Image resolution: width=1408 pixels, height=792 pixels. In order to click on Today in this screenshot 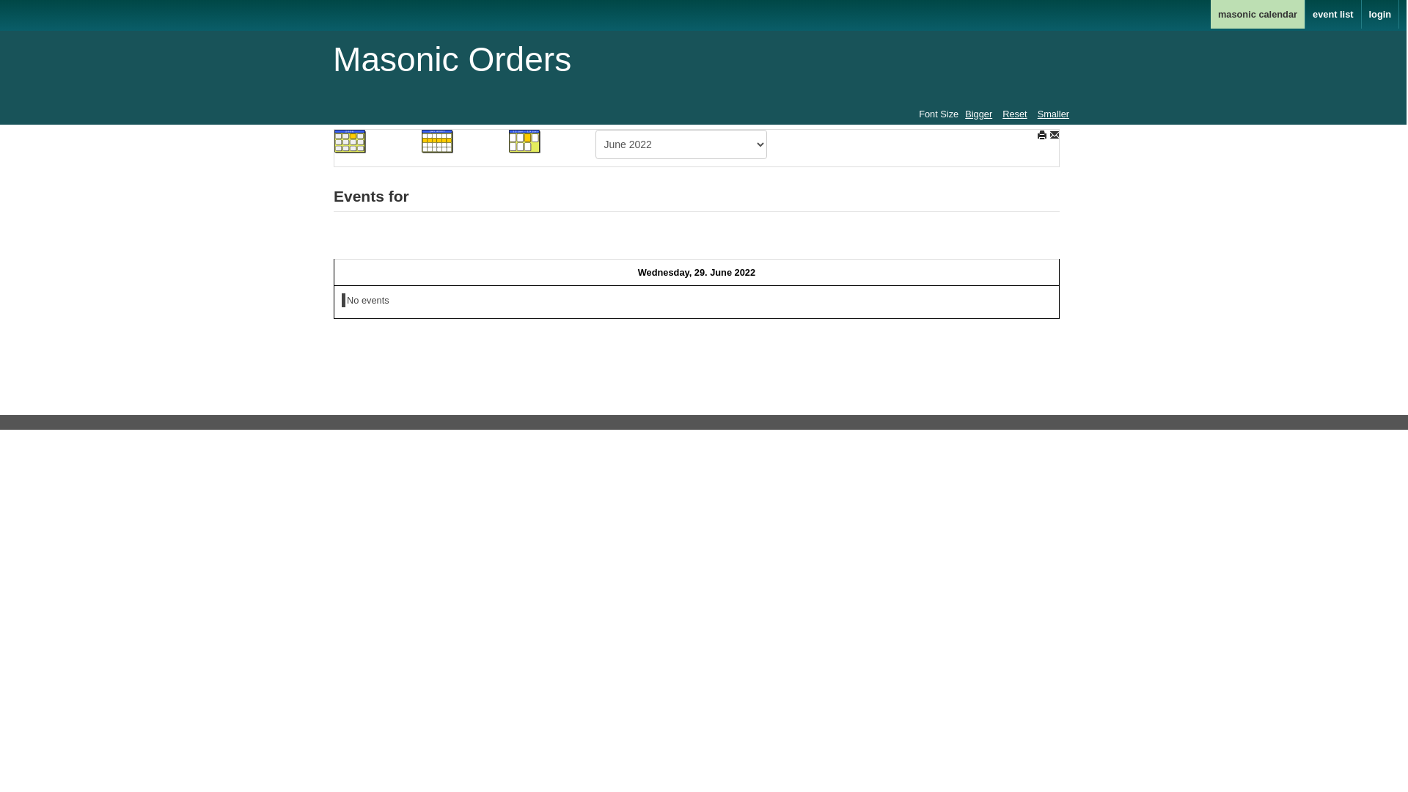, I will do `click(525, 141)`.